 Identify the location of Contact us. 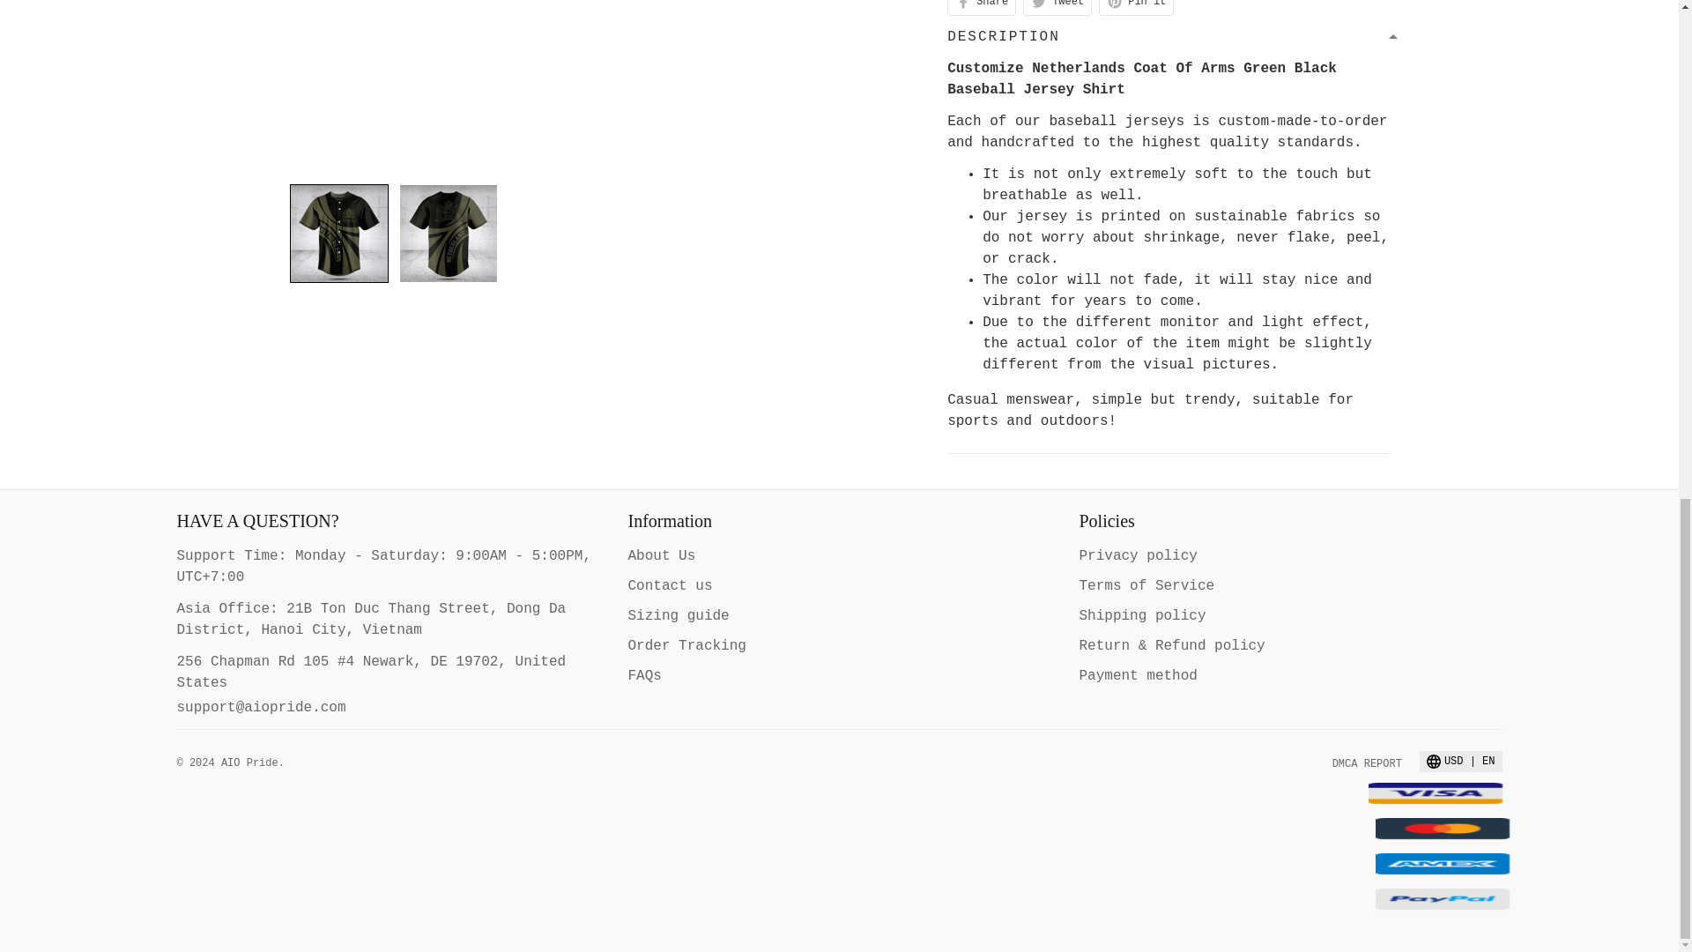
(670, 585).